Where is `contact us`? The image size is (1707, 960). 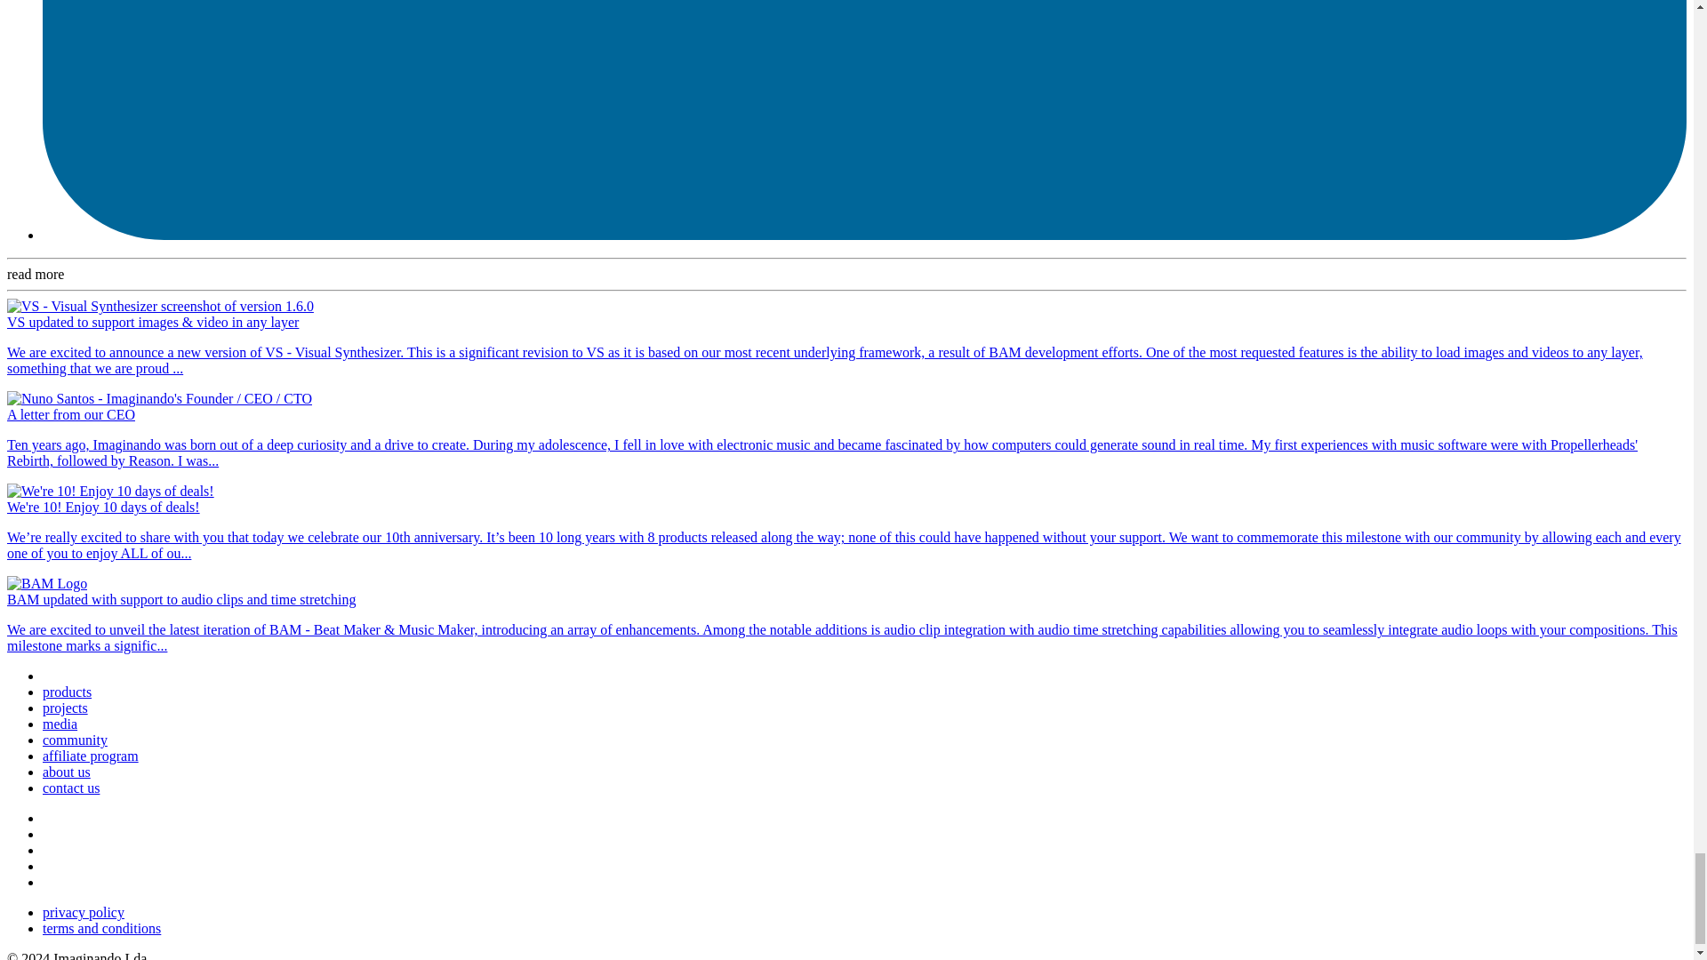 contact us is located at coordinates (71, 788).